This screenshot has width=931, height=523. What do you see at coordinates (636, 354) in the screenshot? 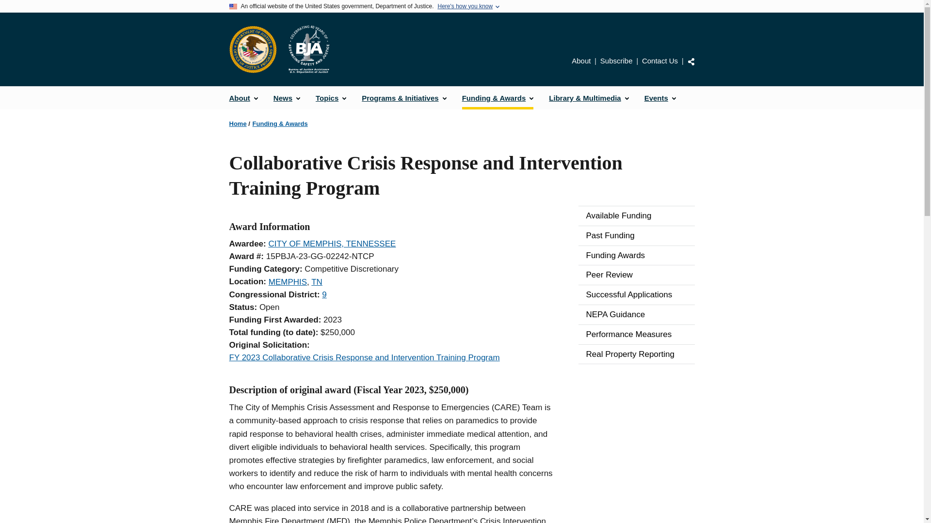
I see `Real Property Reporting` at bounding box center [636, 354].